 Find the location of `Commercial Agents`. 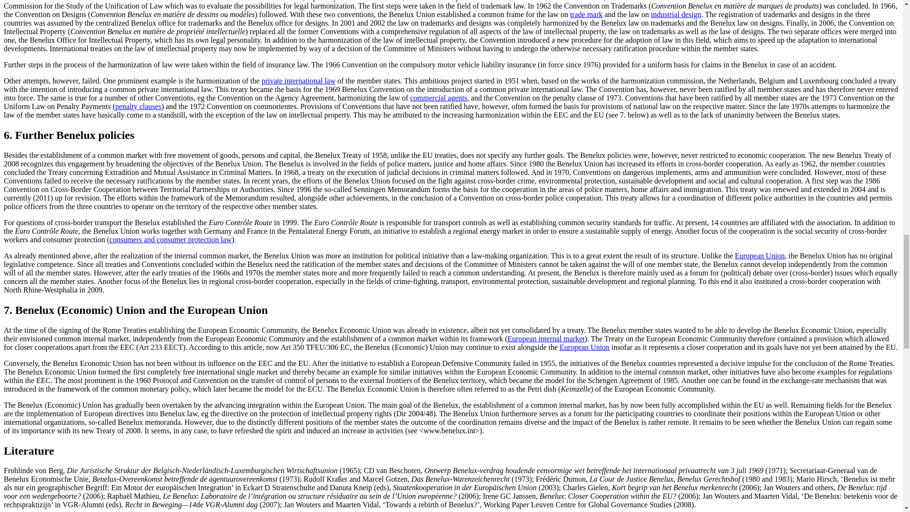

Commercial Agents is located at coordinates (438, 98).